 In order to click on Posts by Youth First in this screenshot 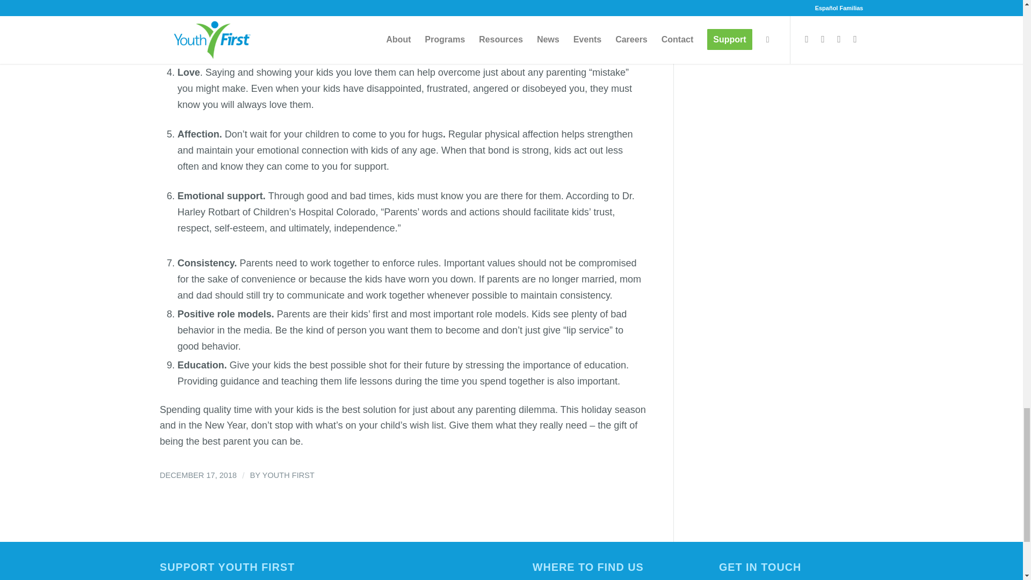, I will do `click(288, 475)`.